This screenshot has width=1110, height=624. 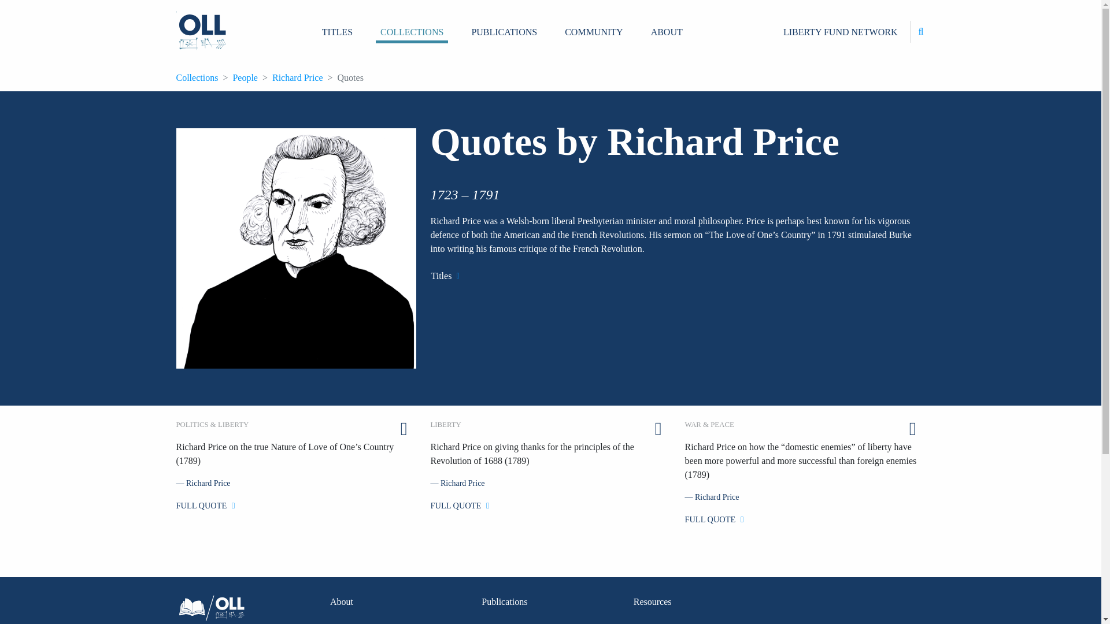 I want to click on FULL QUOTE, so click(x=205, y=506).